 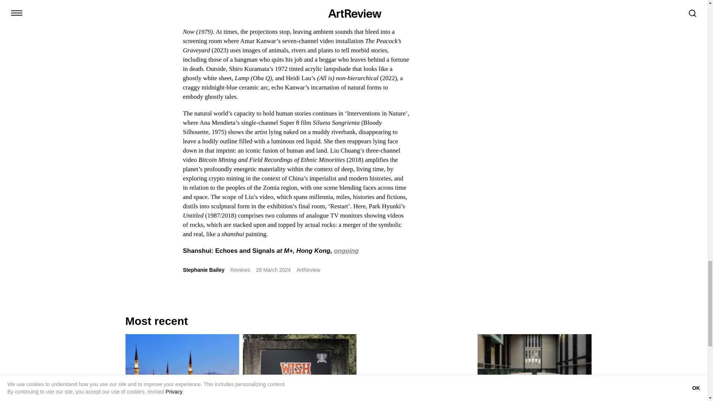 I want to click on ongoing, so click(x=346, y=251).